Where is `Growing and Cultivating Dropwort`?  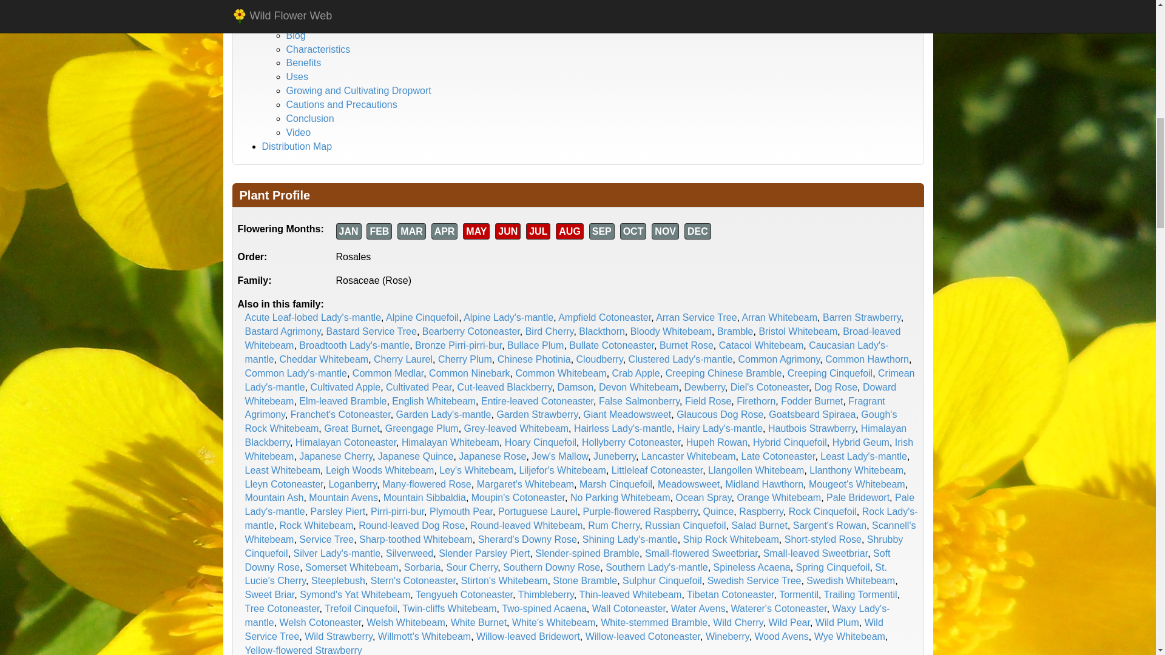 Growing and Cultivating Dropwort is located at coordinates (359, 90).